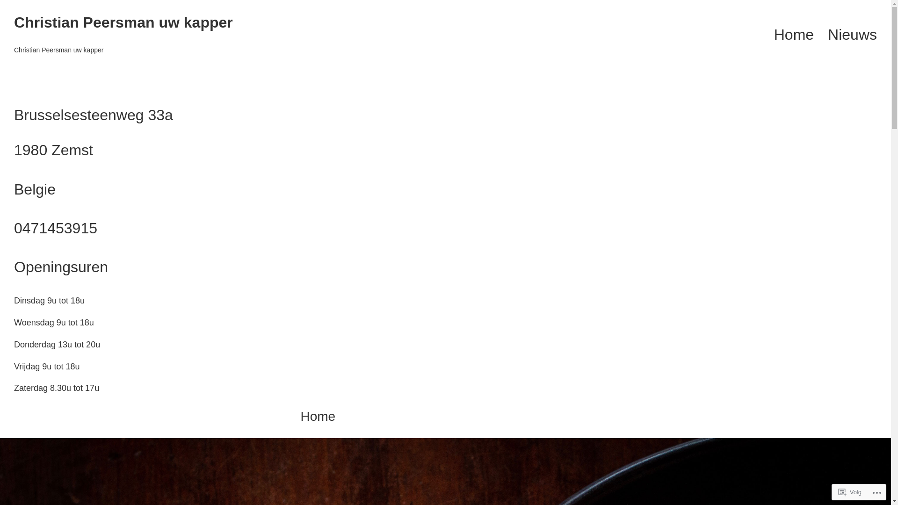 The image size is (898, 505). Describe the element at coordinates (852, 35) in the screenshot. I see `Nieuws` at that location.